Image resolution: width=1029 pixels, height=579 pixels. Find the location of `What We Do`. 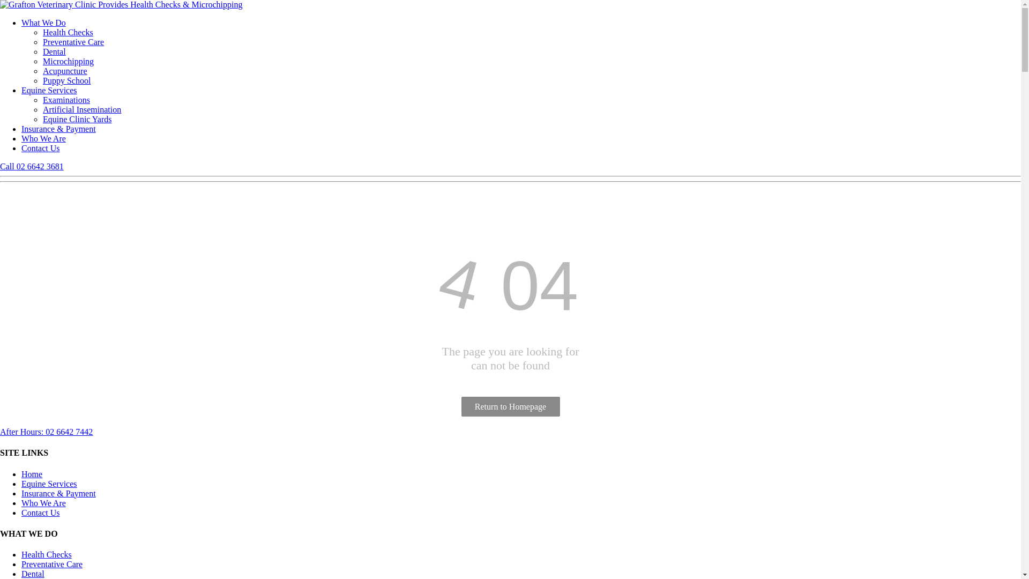

What We Do is located at coordinates (43, 23).